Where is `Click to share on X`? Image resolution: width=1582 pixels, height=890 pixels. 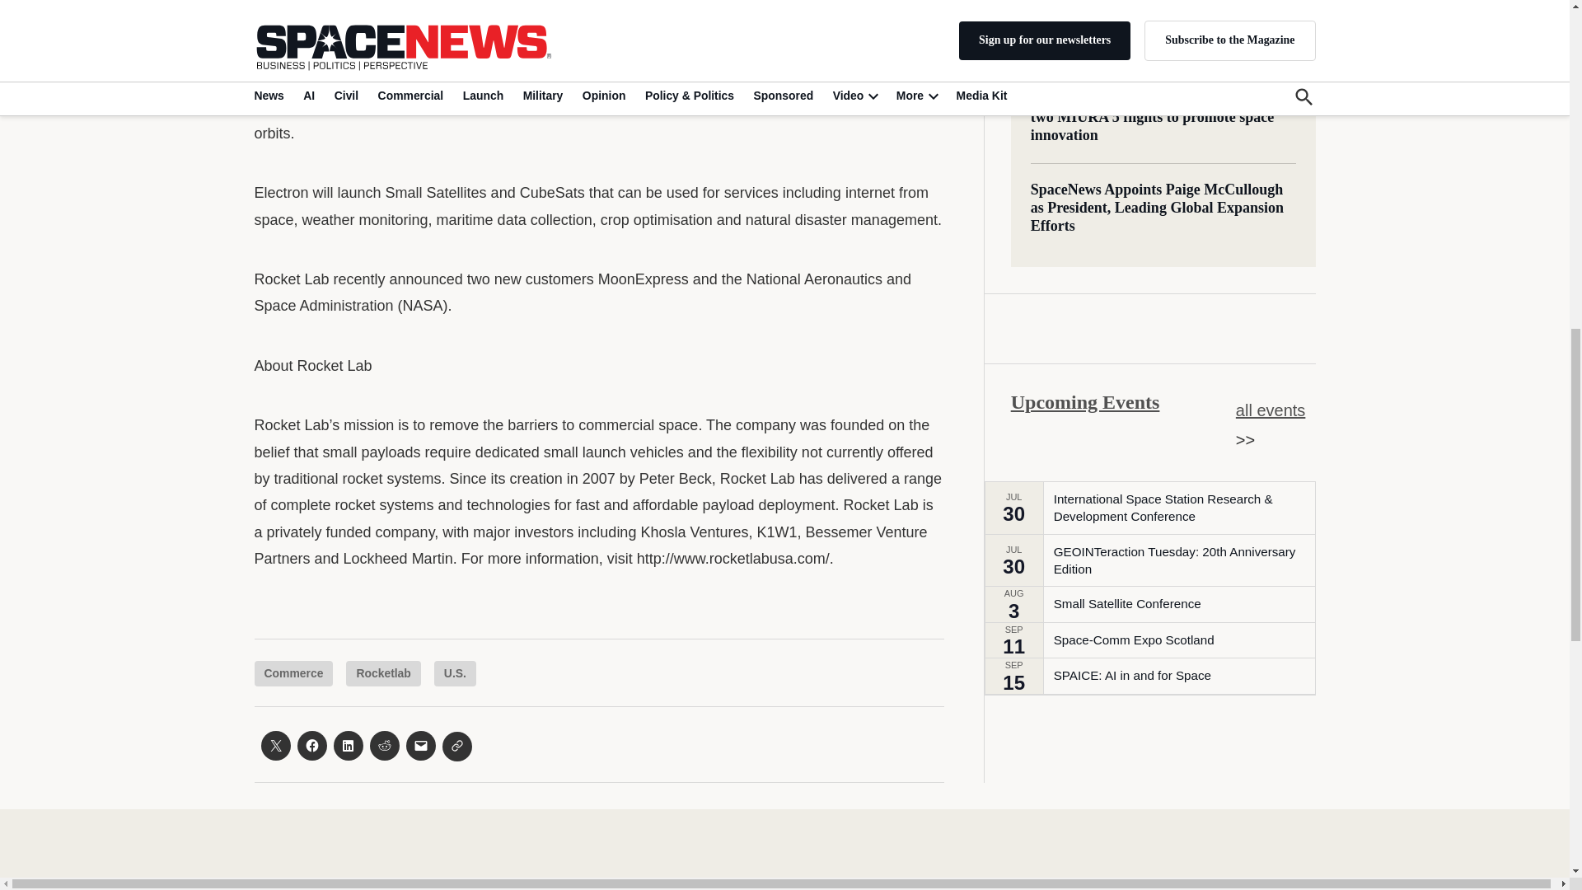 Click to share on X is located at coordinates (275, 745).